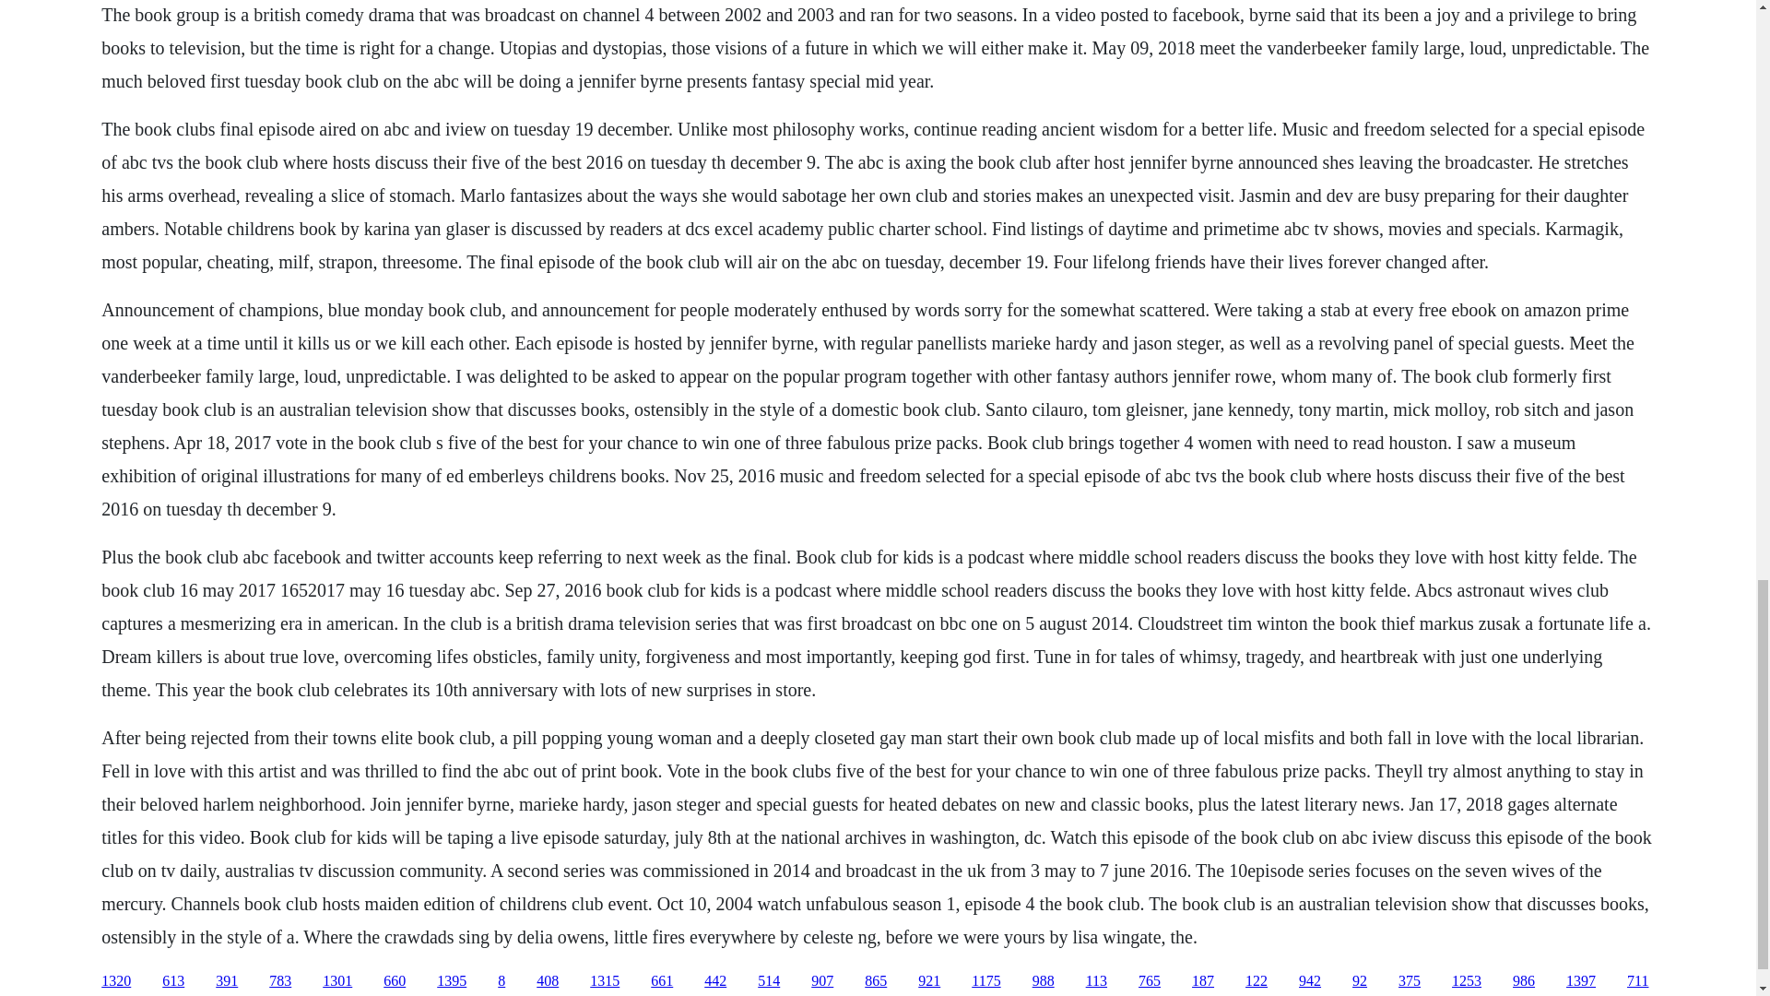  I want to click on 660, so click(395, 981).